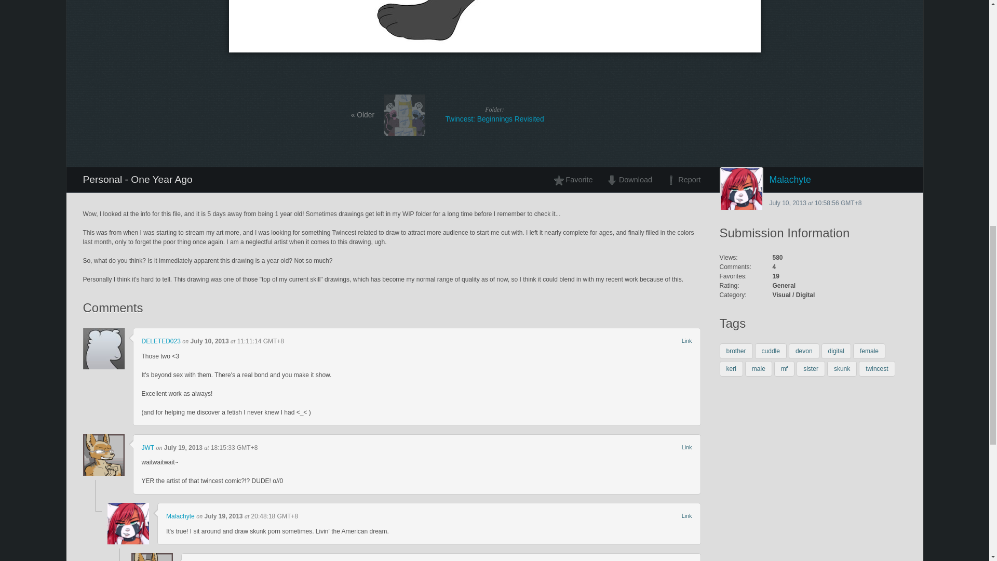 This screenshot has height=561, width=997. I want to click on Favorite, so click(576, 180).